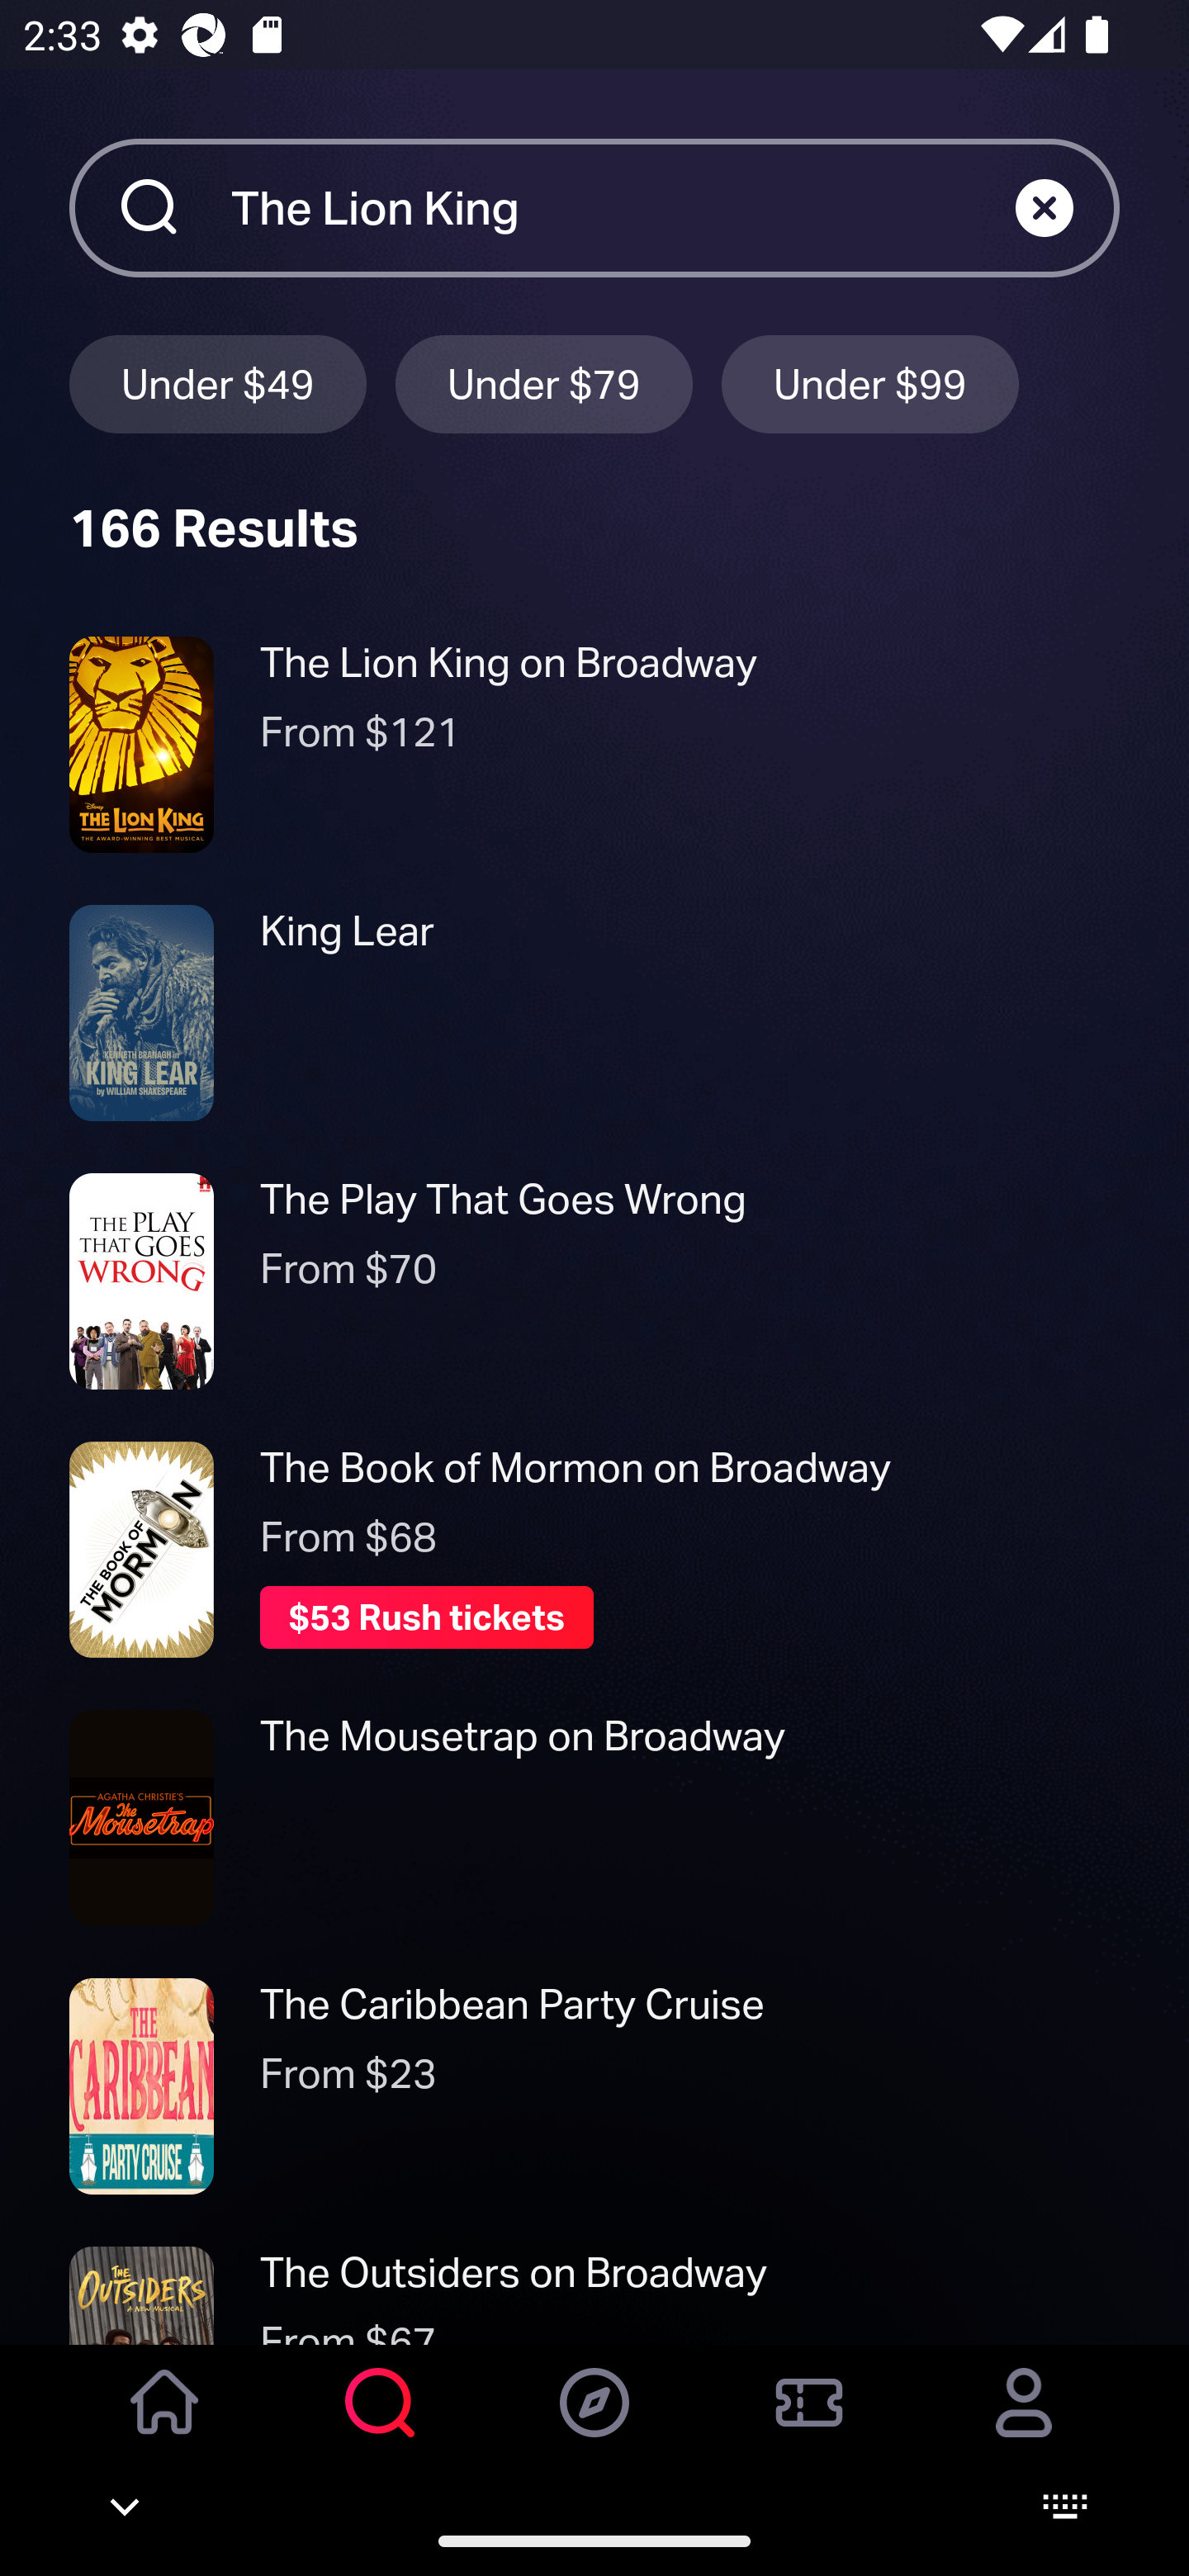  What do you see at coordinates (809, 2425) in the screenshot?
I see `Orders` at bounding box center [809, 2425].